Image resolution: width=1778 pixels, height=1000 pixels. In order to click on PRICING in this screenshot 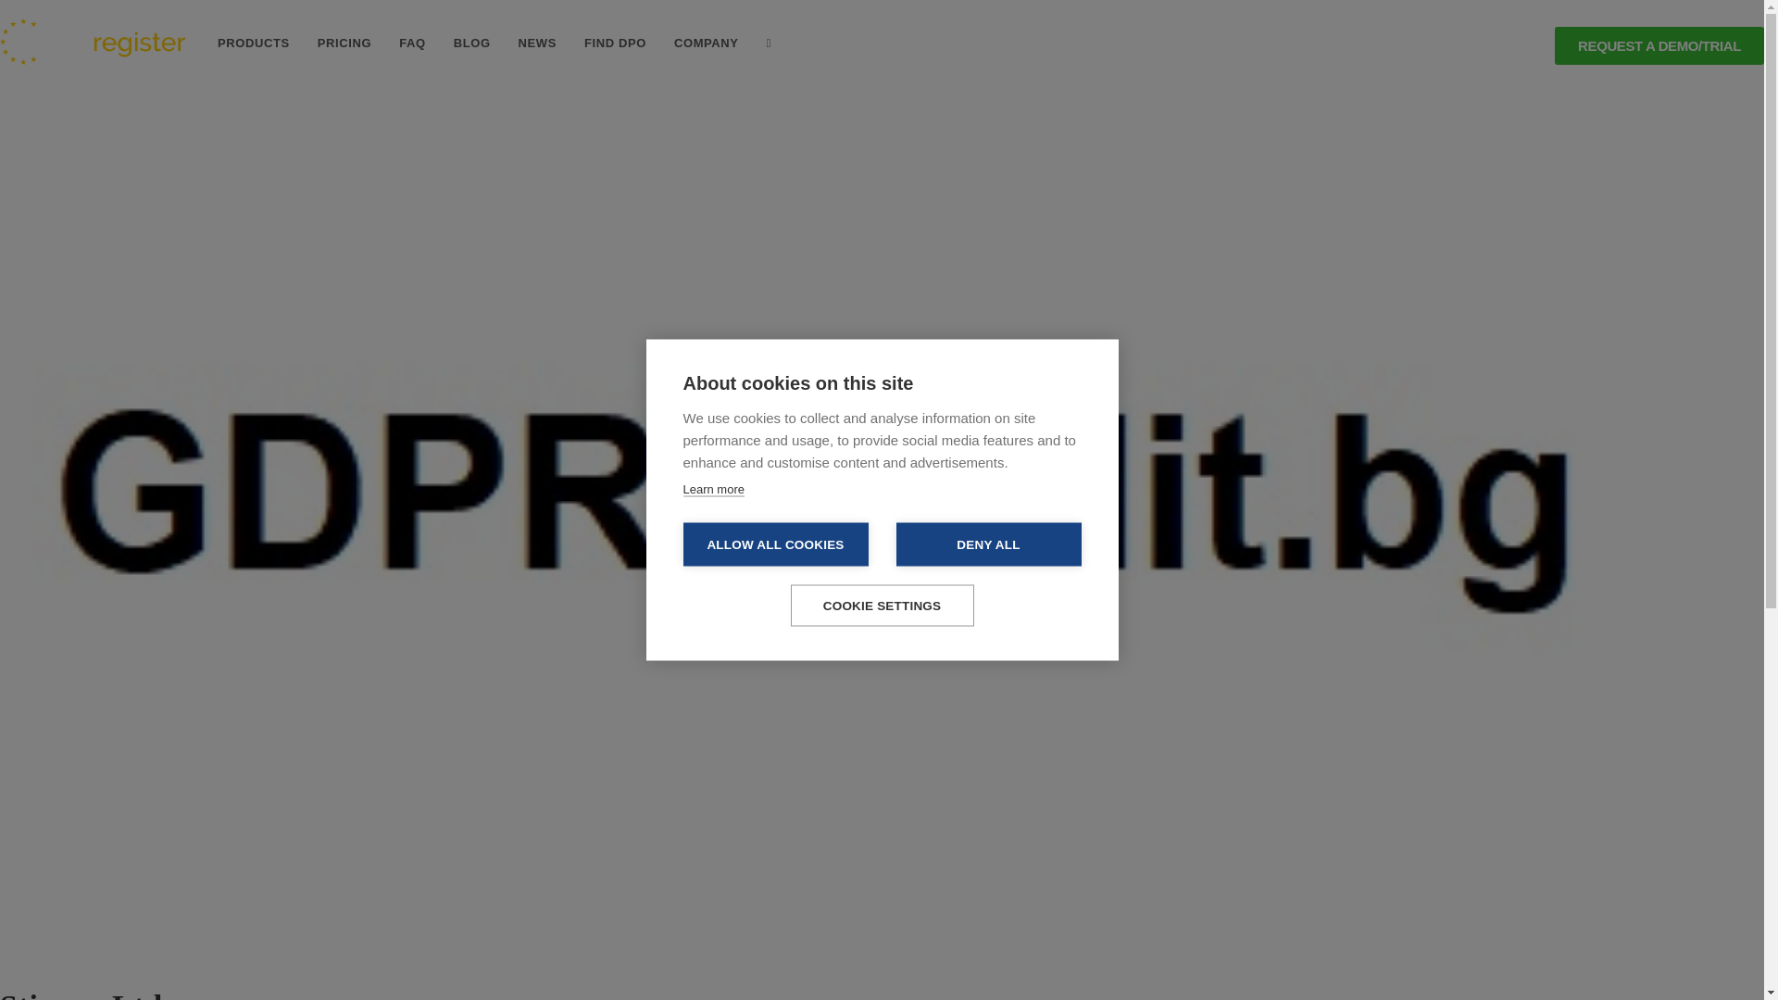, I will do `click(344, 43)`.